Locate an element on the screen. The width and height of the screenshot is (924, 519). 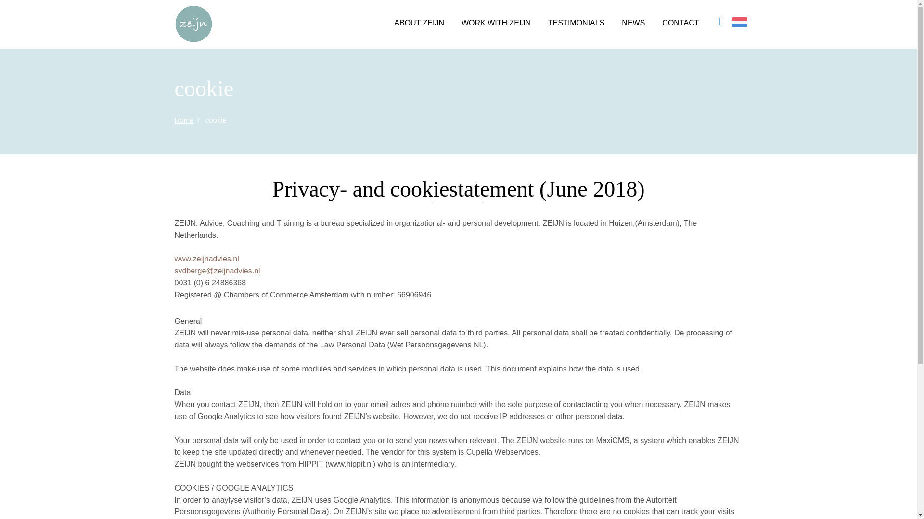
work with ZEIJN is located at coordinates (496, 24).